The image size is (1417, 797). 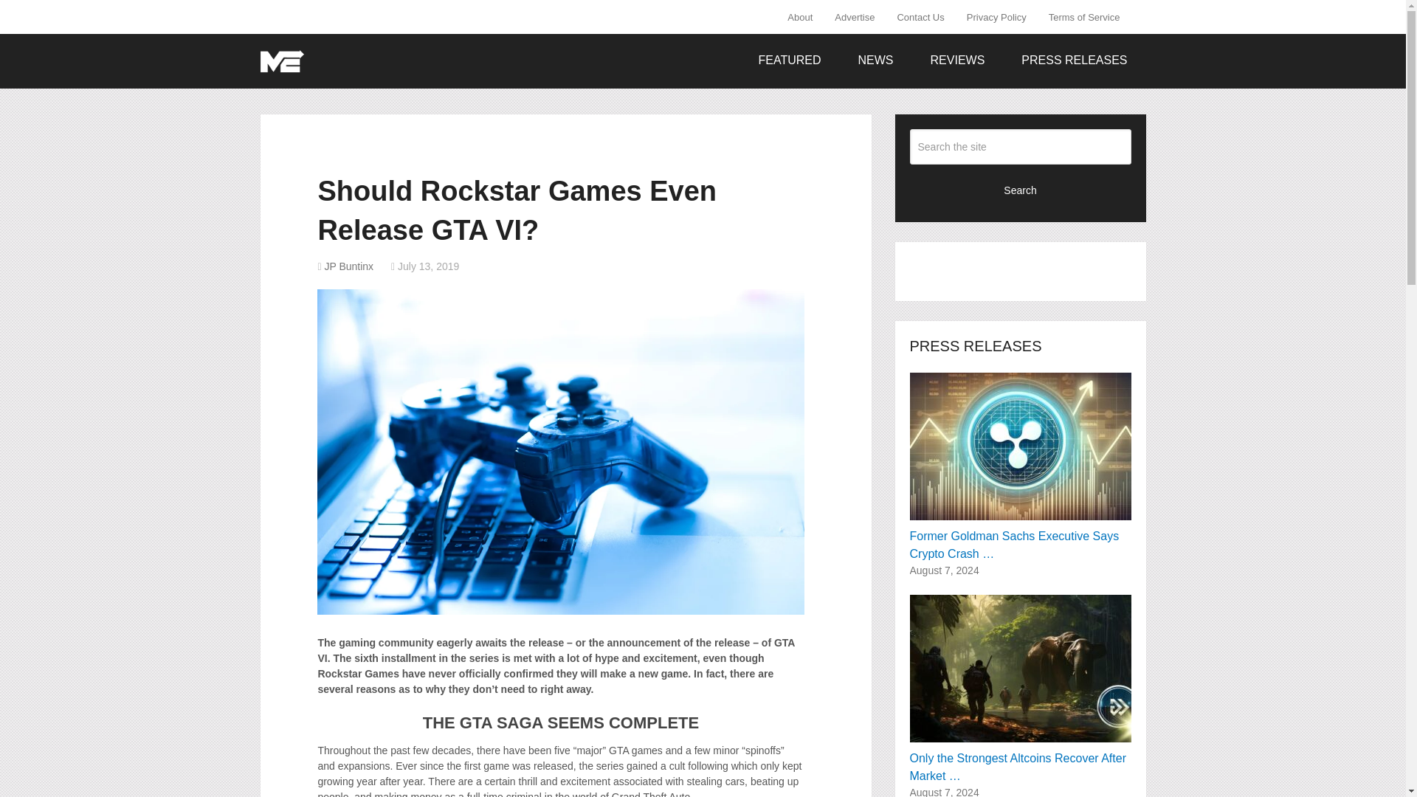 What do you see at coordinates (1020, 189) in the screenshot?
I see `Search` at bounding box center [1020, 189].